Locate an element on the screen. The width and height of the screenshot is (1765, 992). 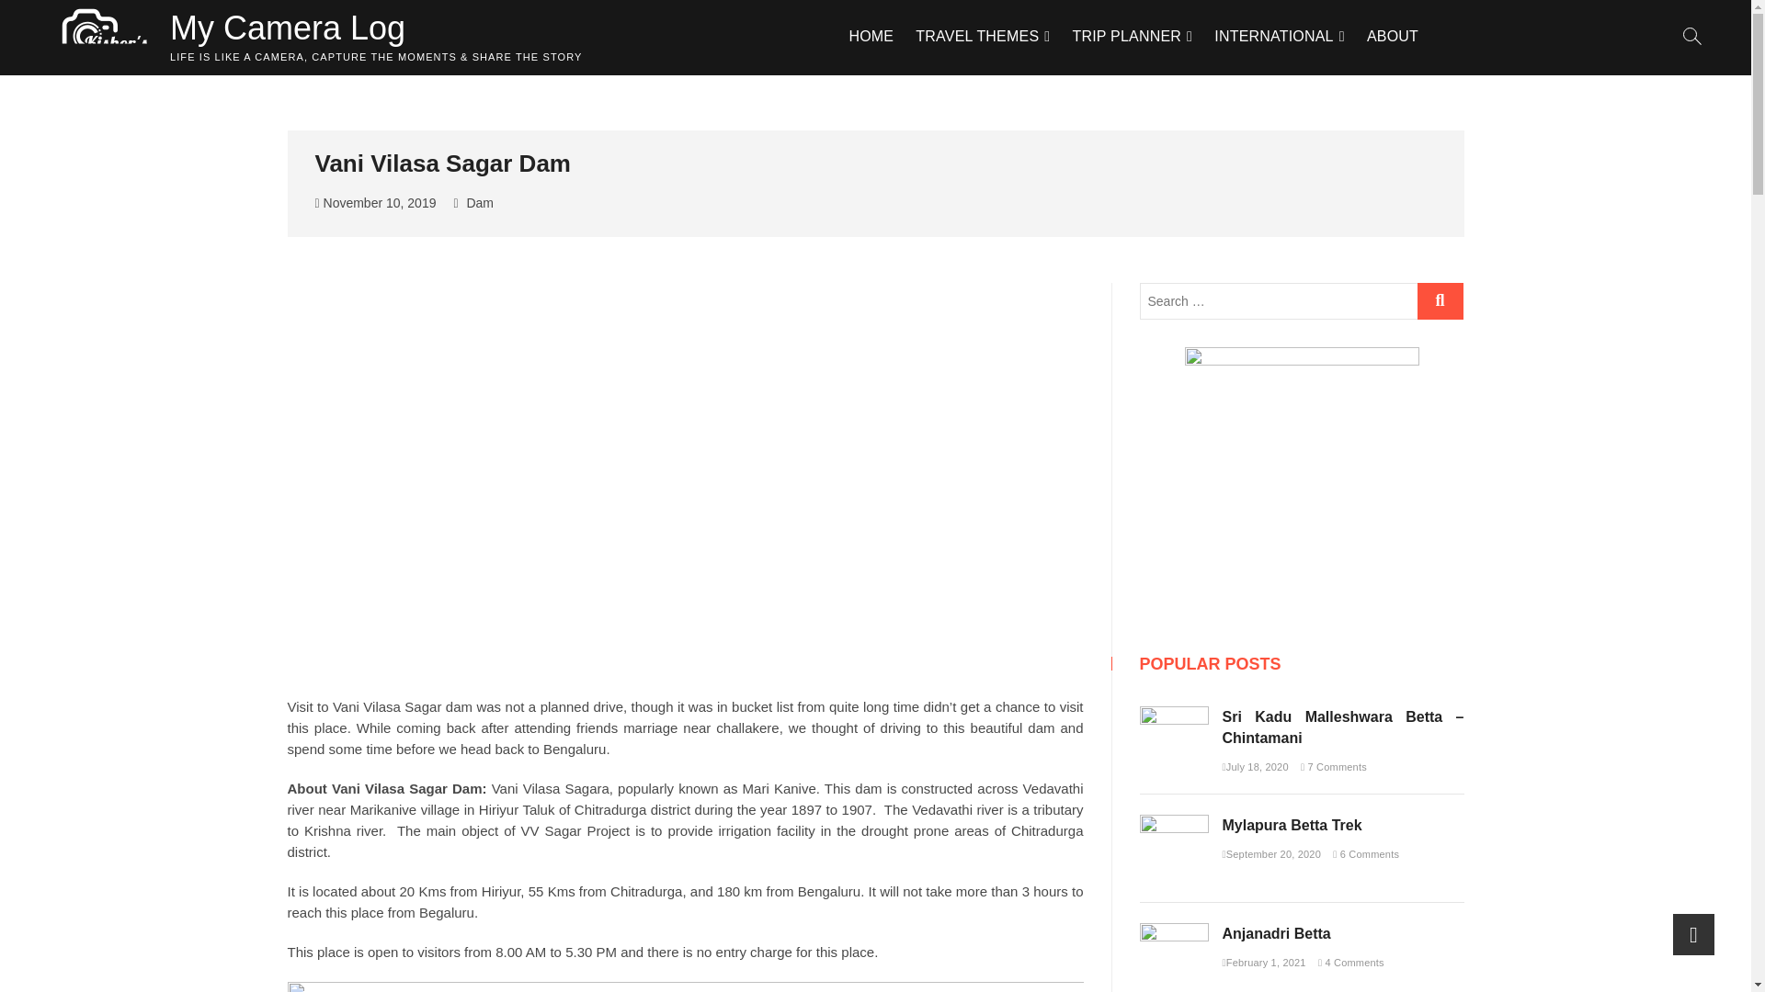
TRAVEL THEMES is located at coordinates (983, 37).